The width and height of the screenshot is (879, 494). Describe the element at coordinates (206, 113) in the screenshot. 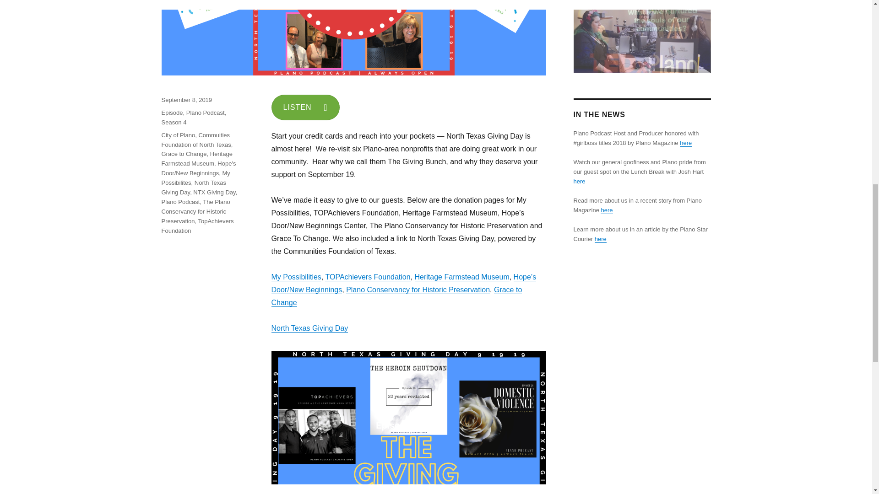

I see `Plano Podcast` at that location.